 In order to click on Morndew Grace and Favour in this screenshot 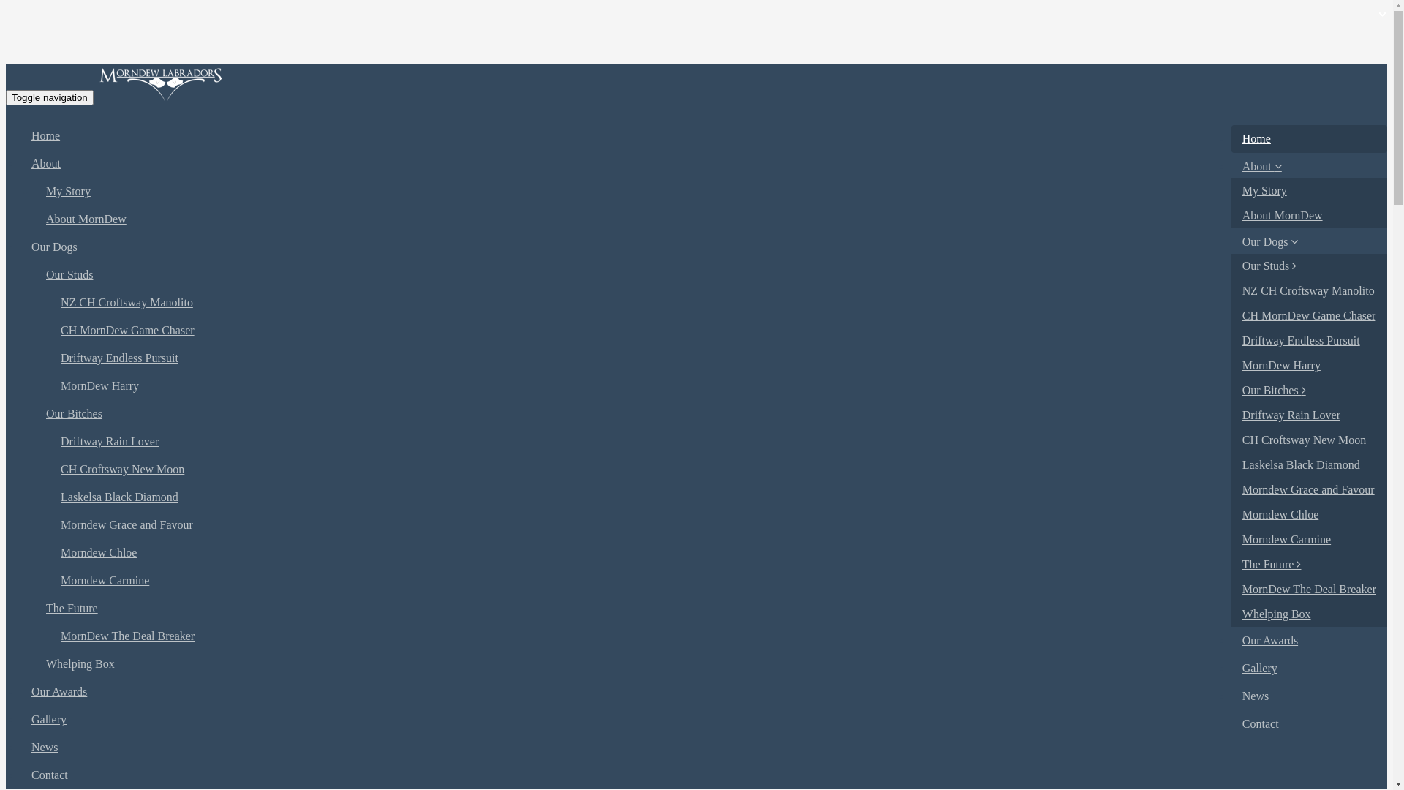, I will do `click(718, 525)`.